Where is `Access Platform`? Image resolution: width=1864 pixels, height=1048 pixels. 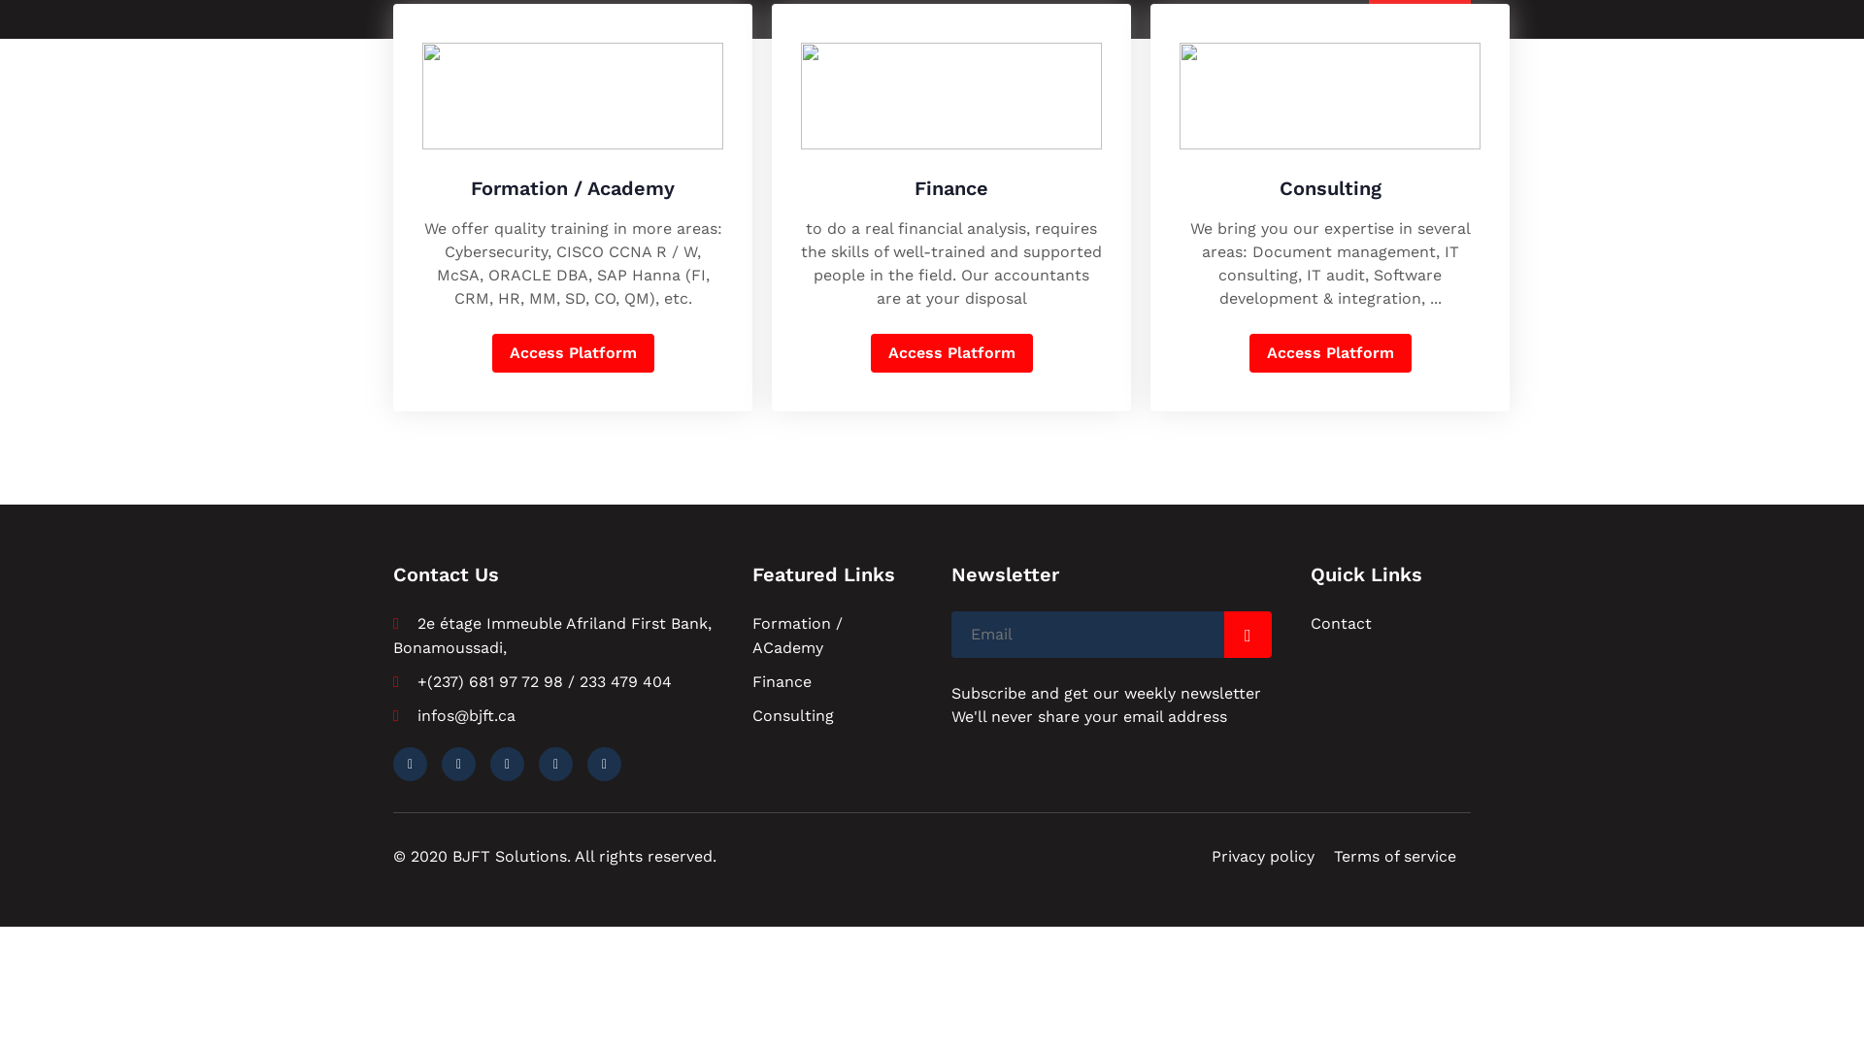
Access Platform is located at coordinates (1330, 353).